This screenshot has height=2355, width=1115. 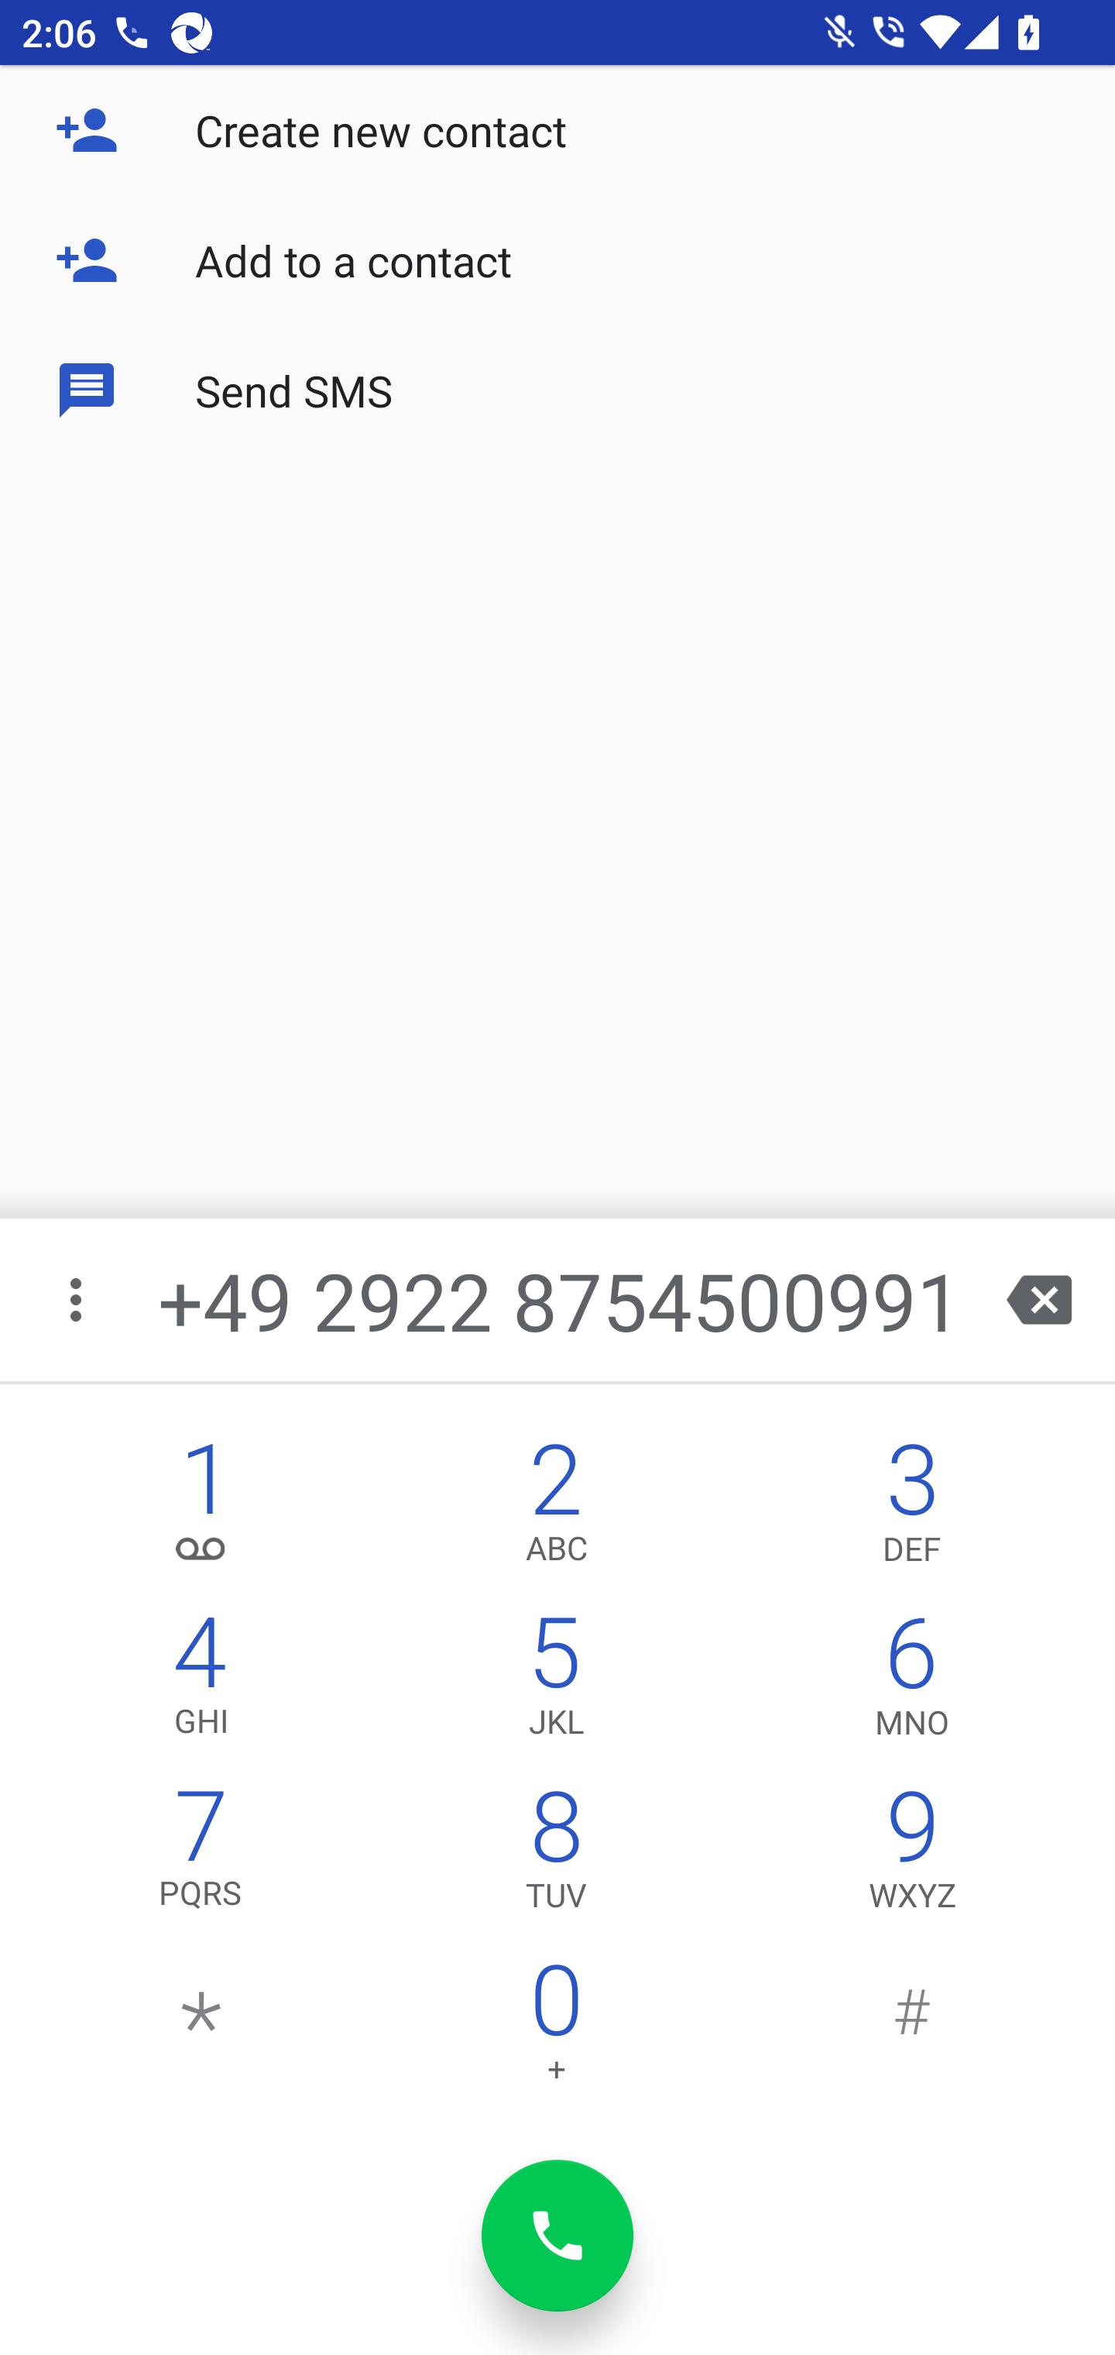 What do you see at coordinates (556, 1509) in the screenshot?
I see `2,ABC 2 ABC` at bounding box center [556, 1509].